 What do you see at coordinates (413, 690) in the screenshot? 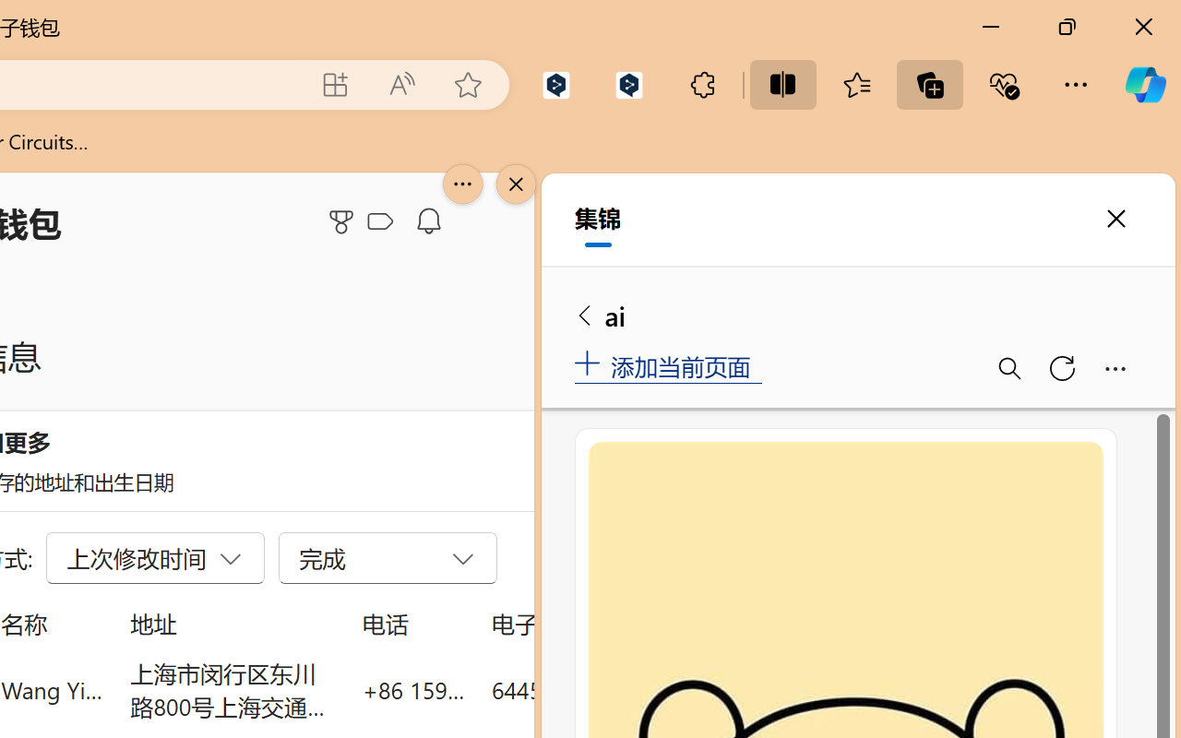
I see `+86 159 0032 4640` at bounding box center [413, 690].